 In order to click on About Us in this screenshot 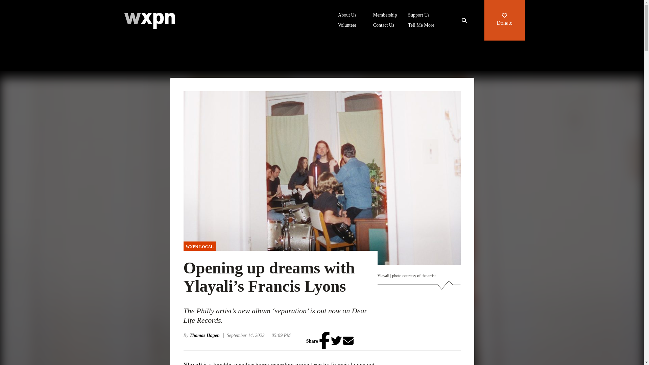, I will do `click(347, 16)`.